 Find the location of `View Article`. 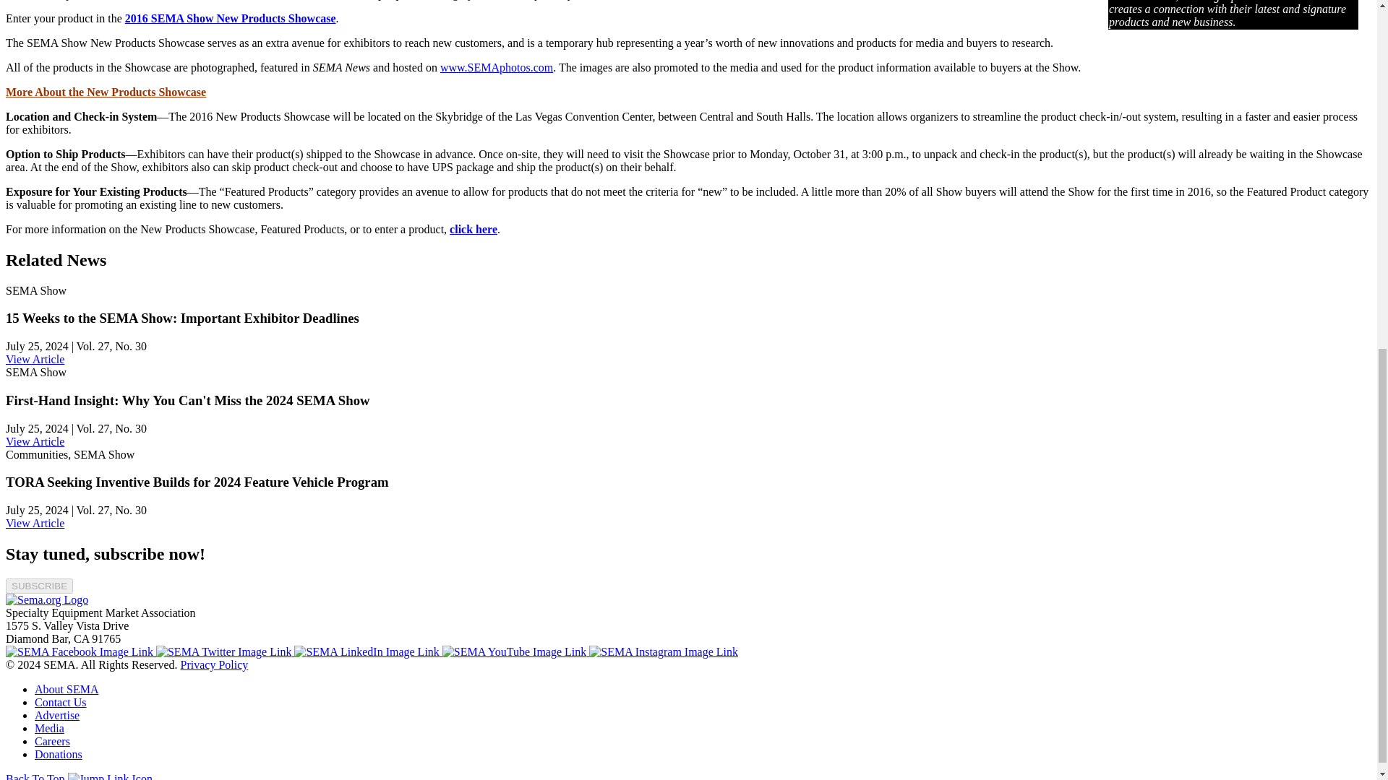

View Article is located at coordinates (35, 441).